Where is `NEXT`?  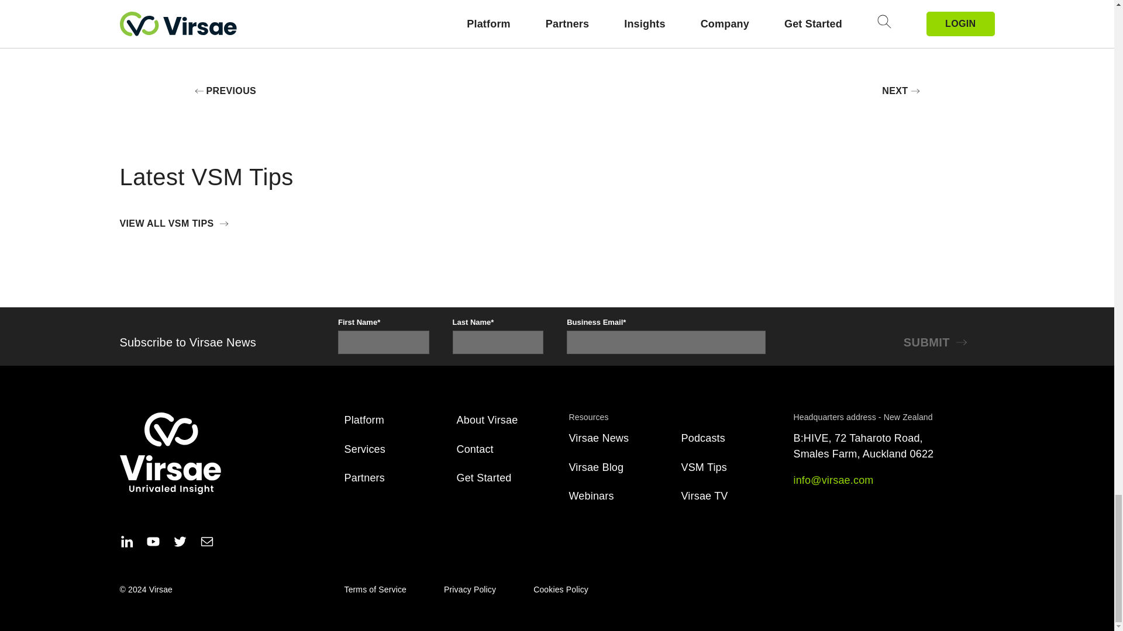 NEXT is located at coordinates (901, 91).